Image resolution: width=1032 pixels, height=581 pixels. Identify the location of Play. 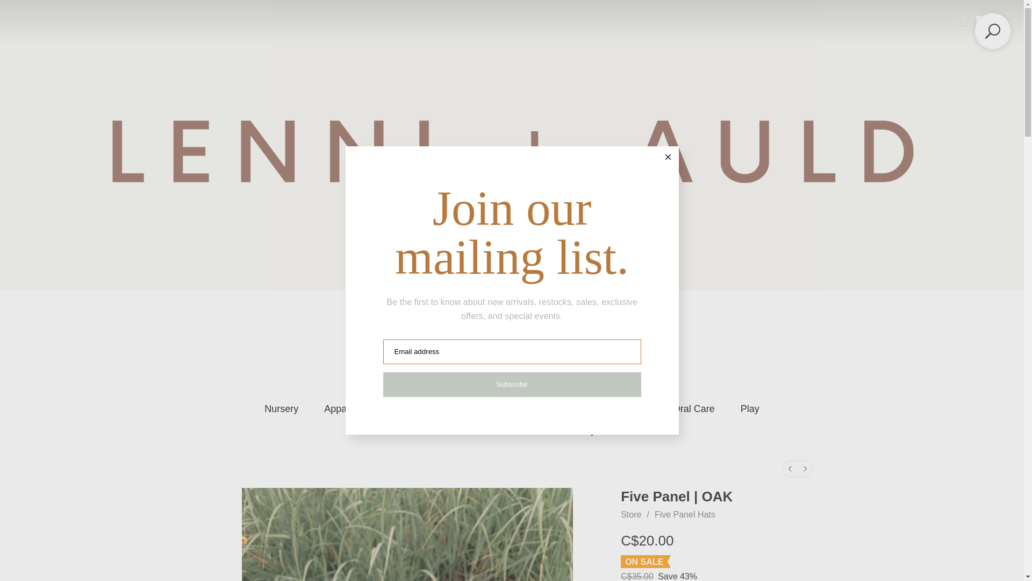
(750, 409).